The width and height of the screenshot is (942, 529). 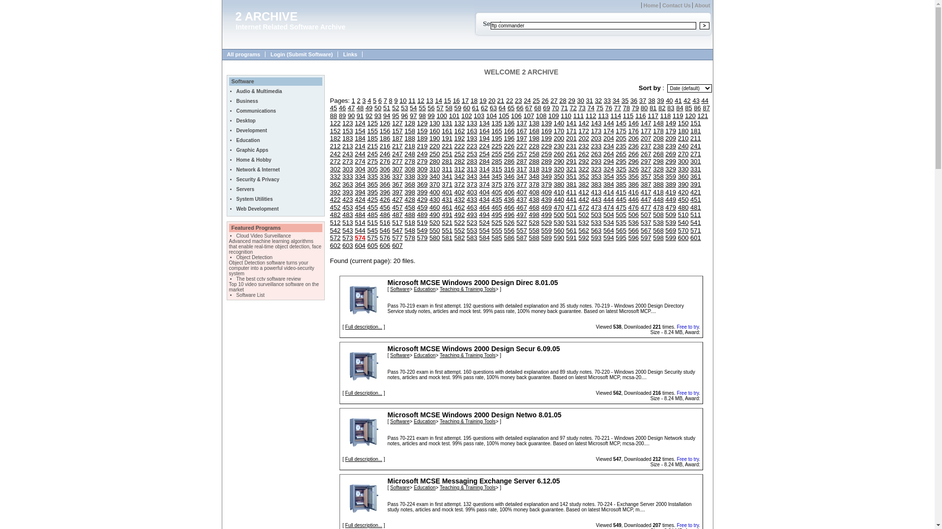 I want to click on 257, so click(x=522, y=154).